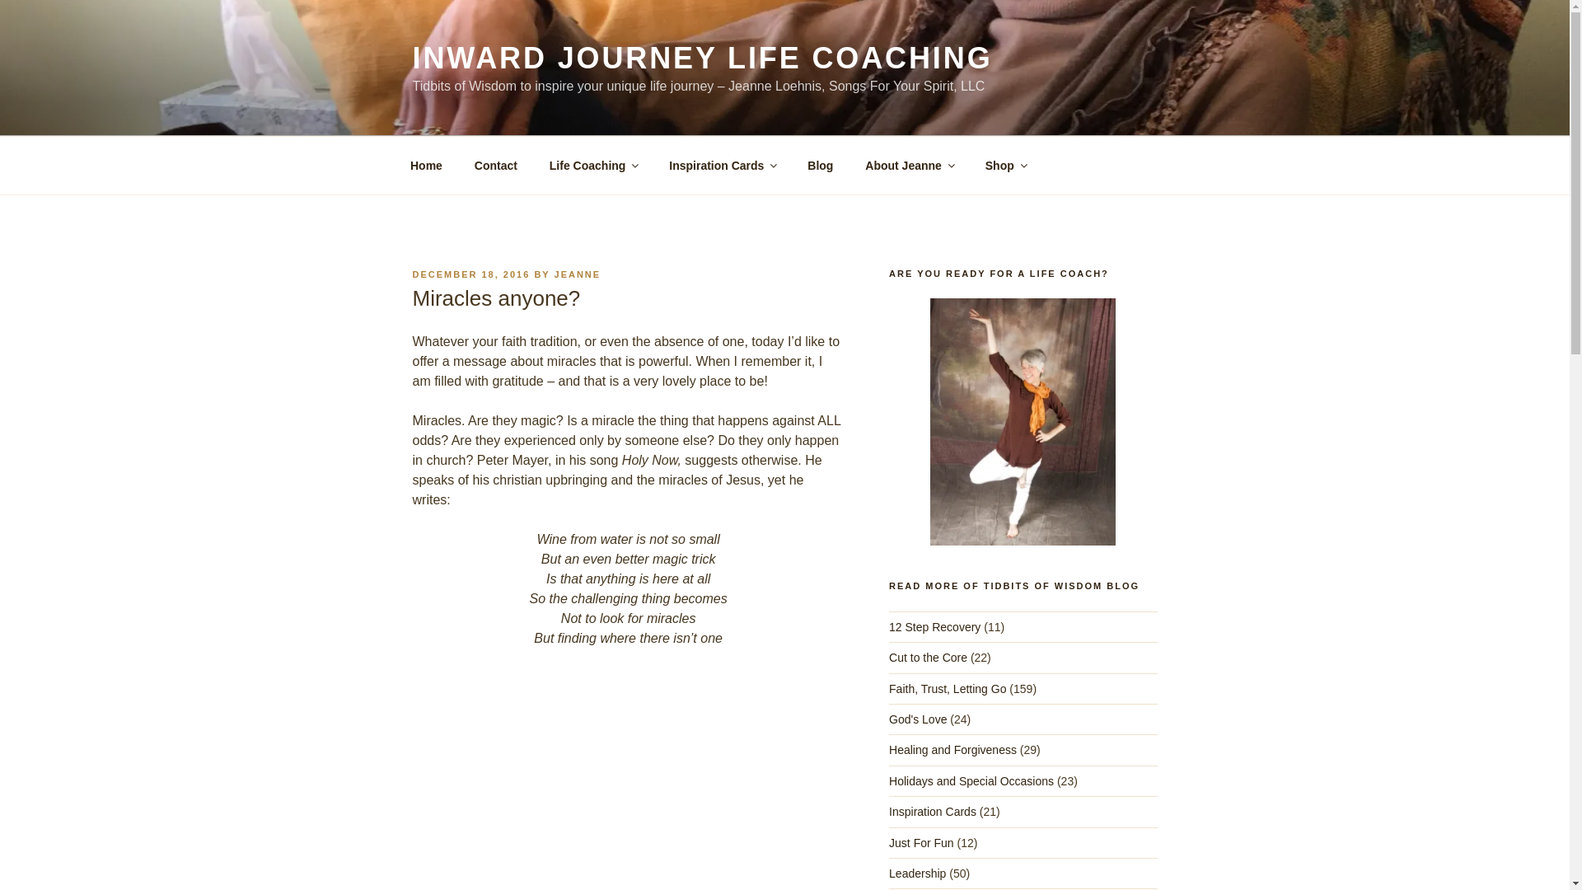 The height and width of the screenshot is (890, 1582). What do you see at coordinates (701, 58) in the screenshot?
I see `INWARD JOURNEY LIFE COACHING` at bounding box center [701, 58].